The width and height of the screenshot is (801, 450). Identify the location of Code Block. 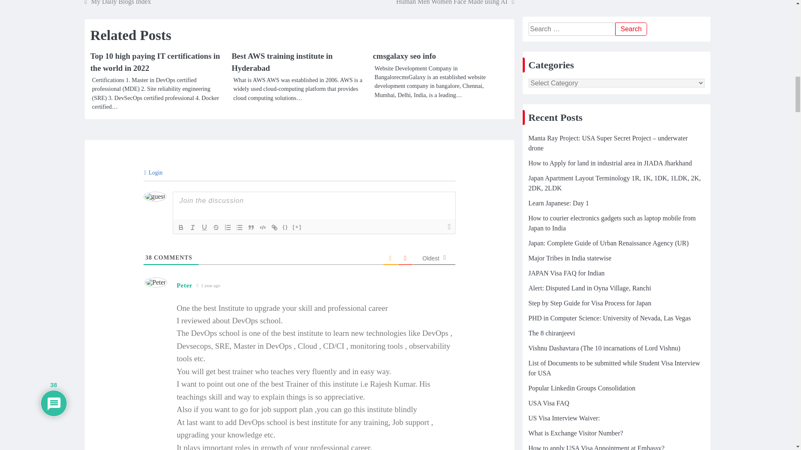
(263, 227).